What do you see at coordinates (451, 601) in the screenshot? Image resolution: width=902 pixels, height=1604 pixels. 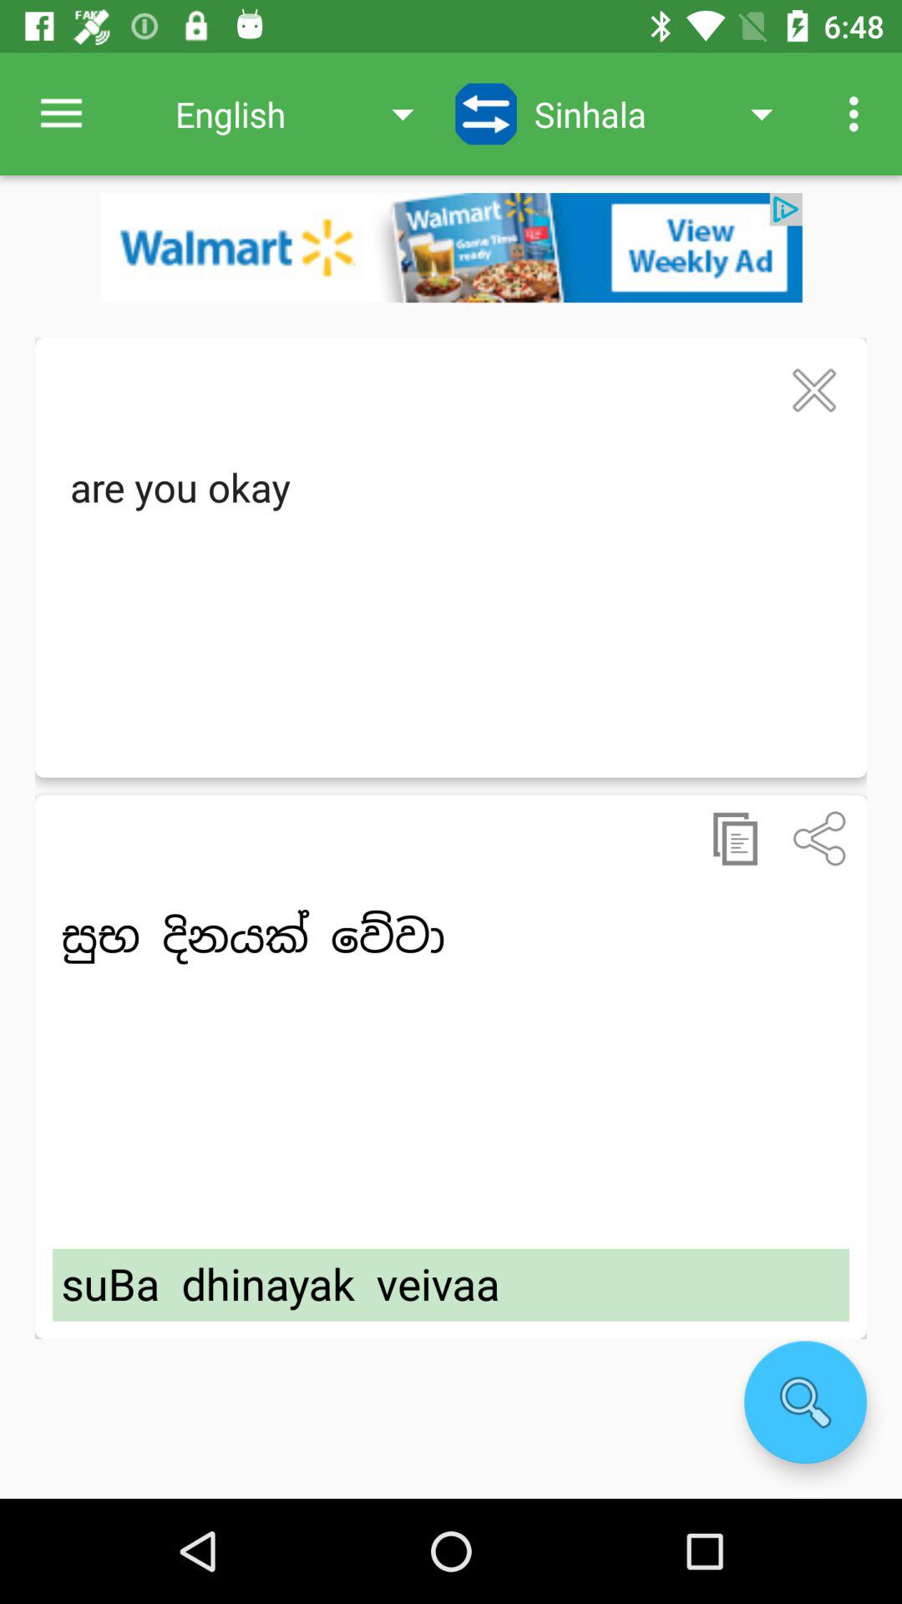 I see `tap the are you okay` at bounding box center [451, 601].